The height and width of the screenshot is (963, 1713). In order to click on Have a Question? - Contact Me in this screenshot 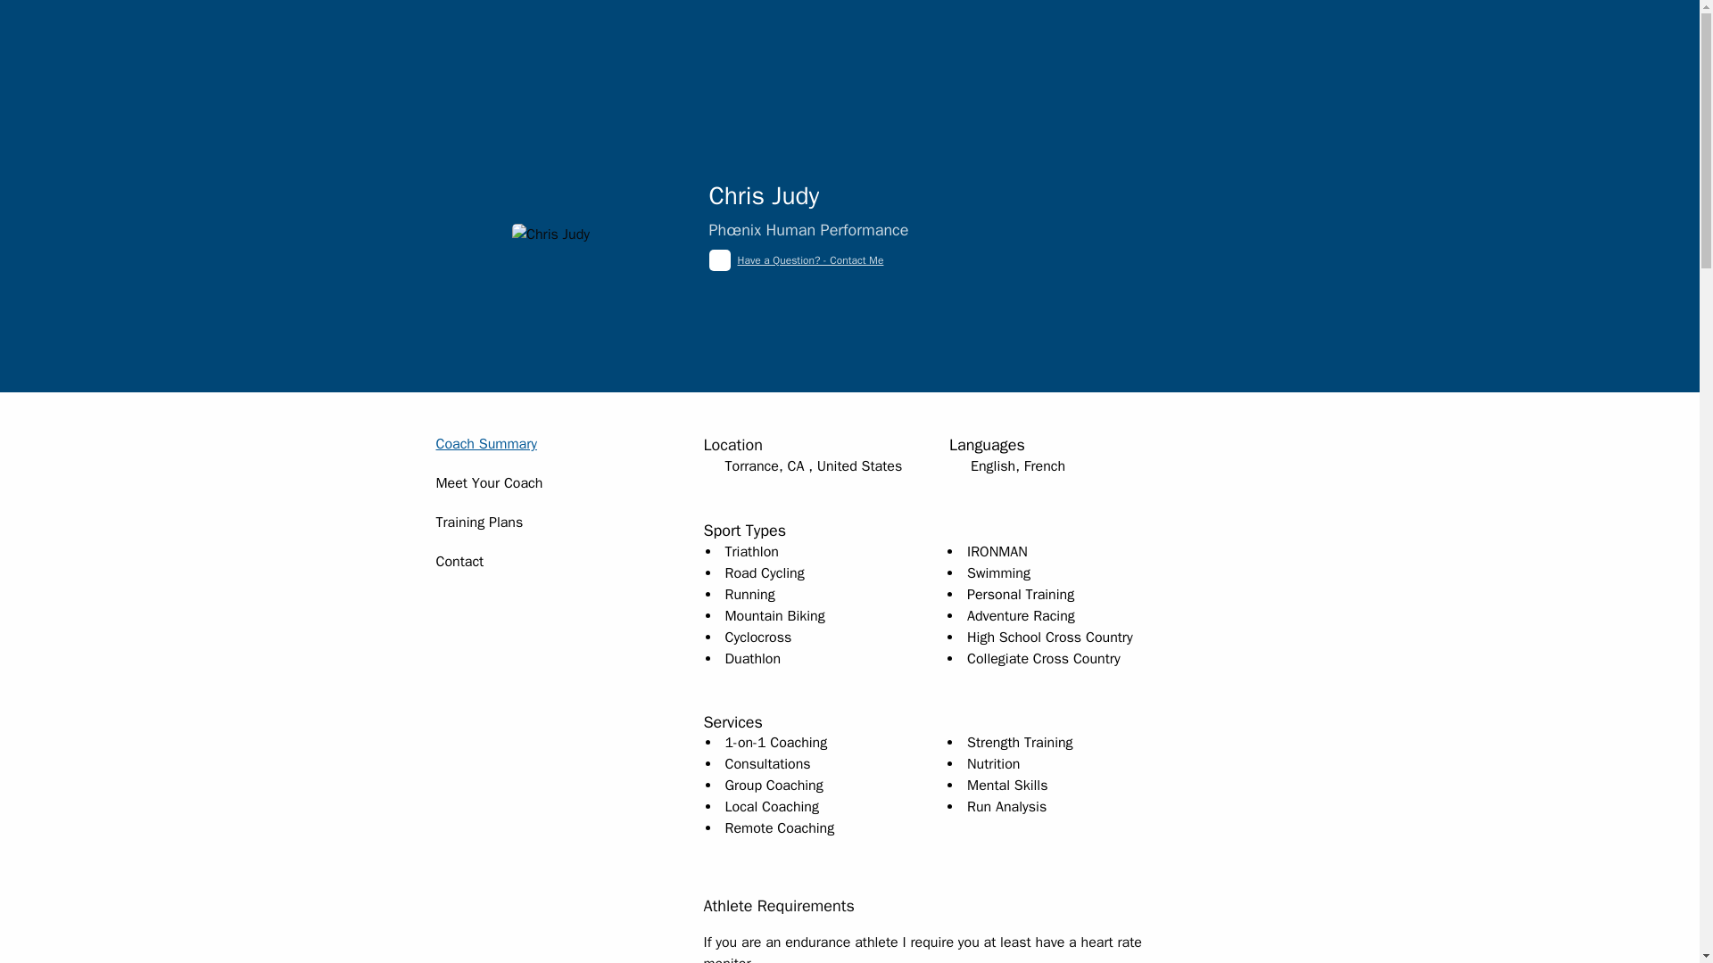, I will do `click(810, 260)`.